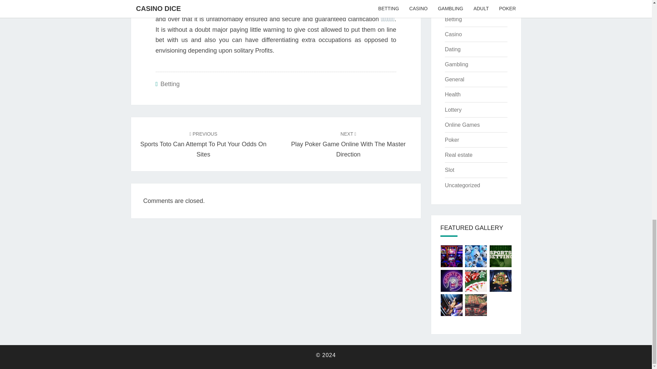 The width and height of the screenshot is (657, 369). I want to click on Online Games, so click(456, 64).